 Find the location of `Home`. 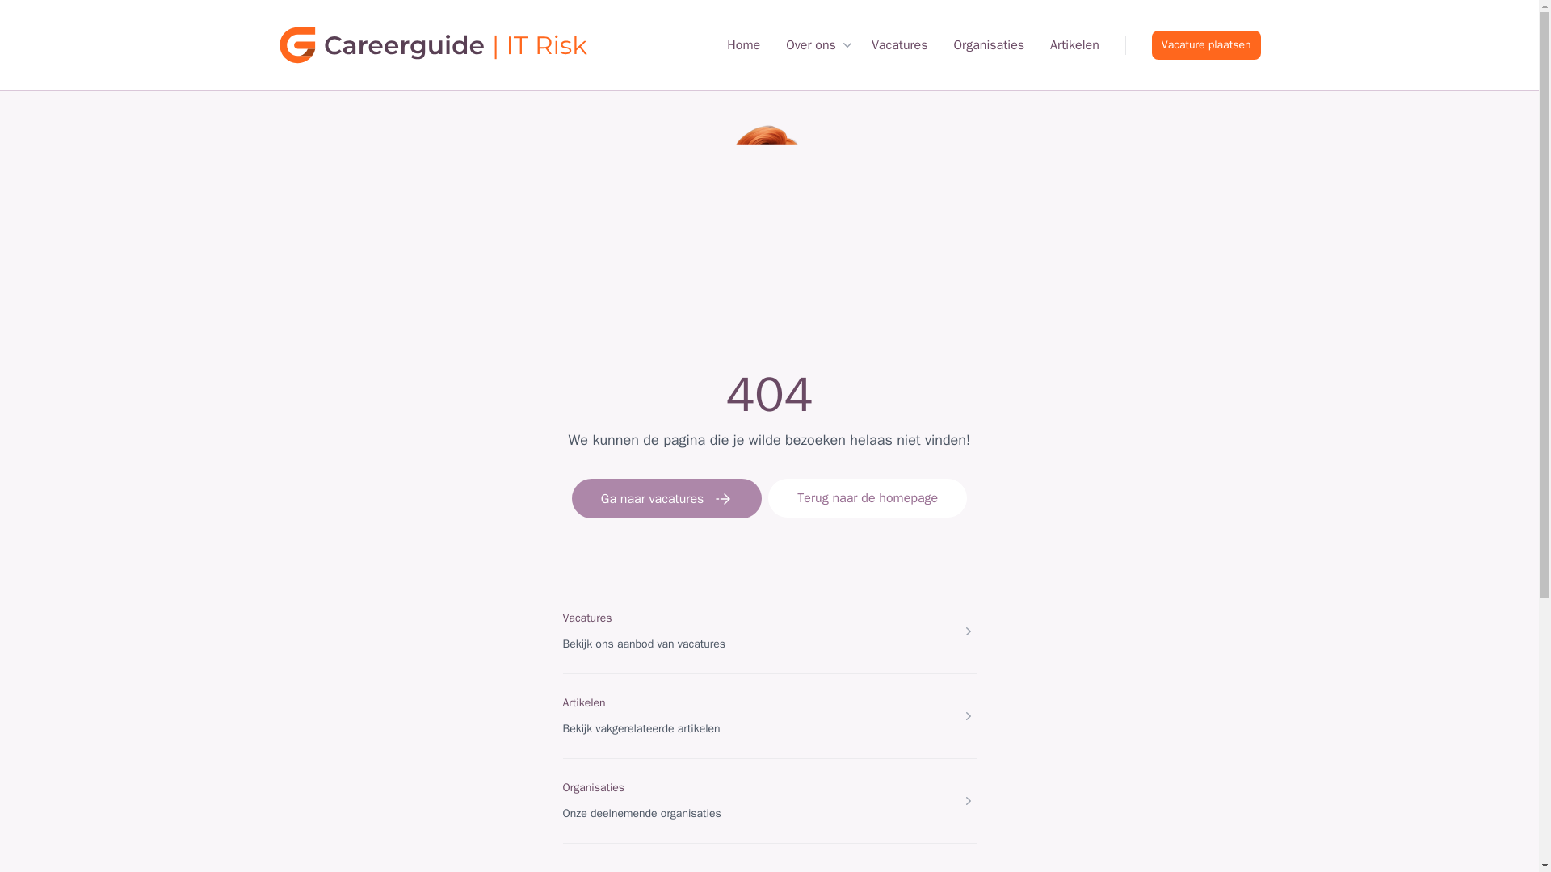

Home is located at coordinates (743, 45).